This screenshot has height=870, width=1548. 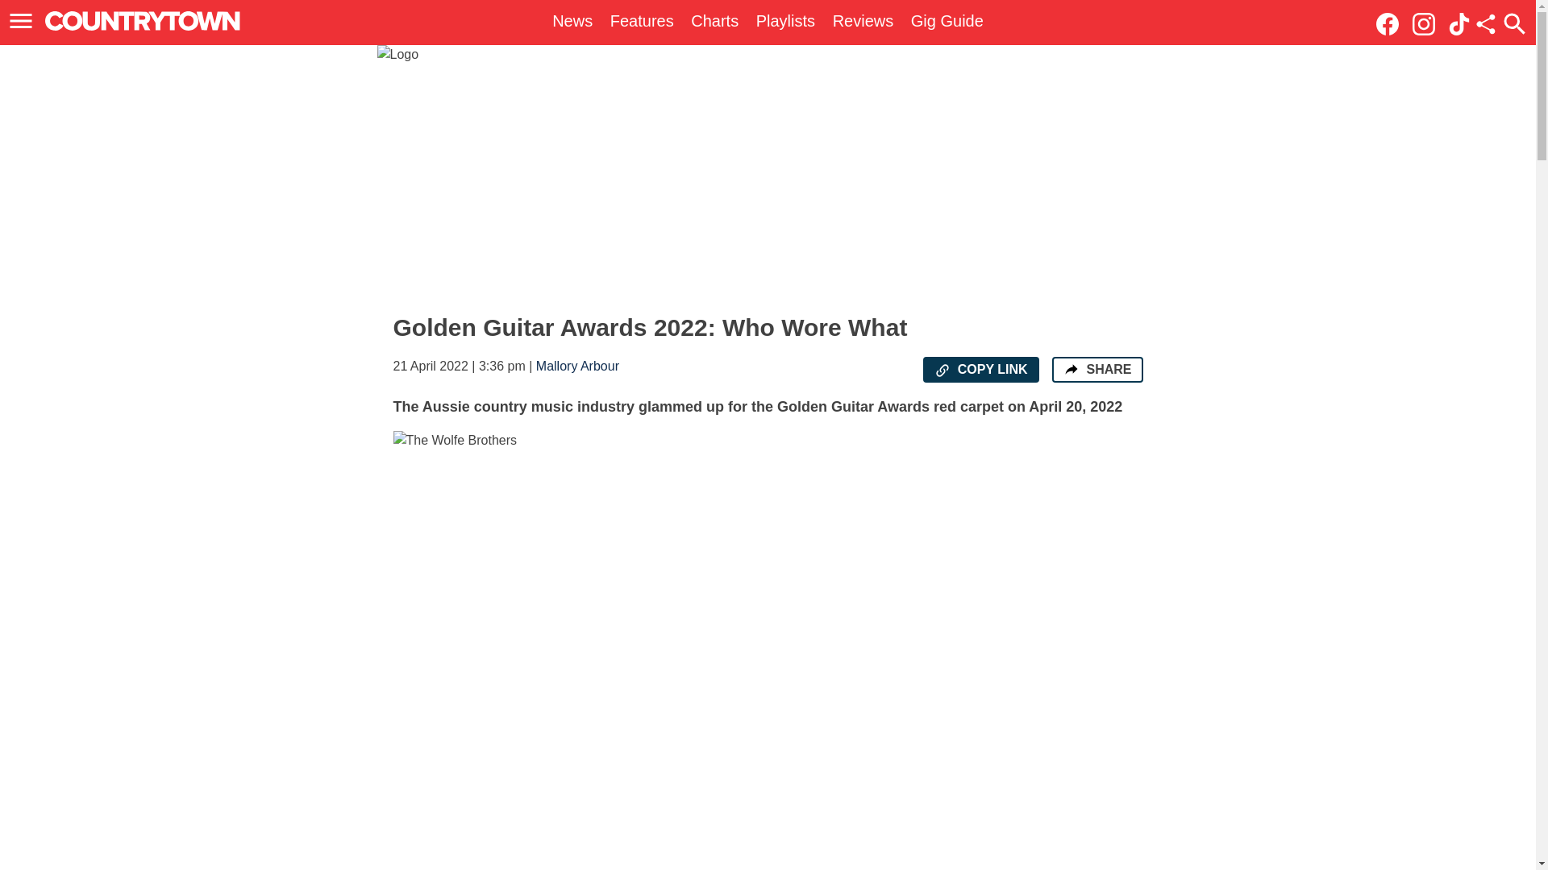 I want to click on Open the main menu, so click(x=21, y=21).